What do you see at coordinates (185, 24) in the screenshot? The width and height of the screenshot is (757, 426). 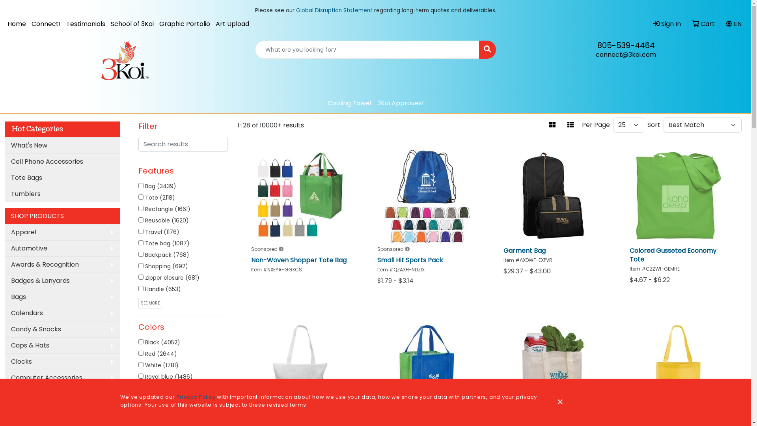 I see `Graphic Portolio` at bounding box center [185, 24].